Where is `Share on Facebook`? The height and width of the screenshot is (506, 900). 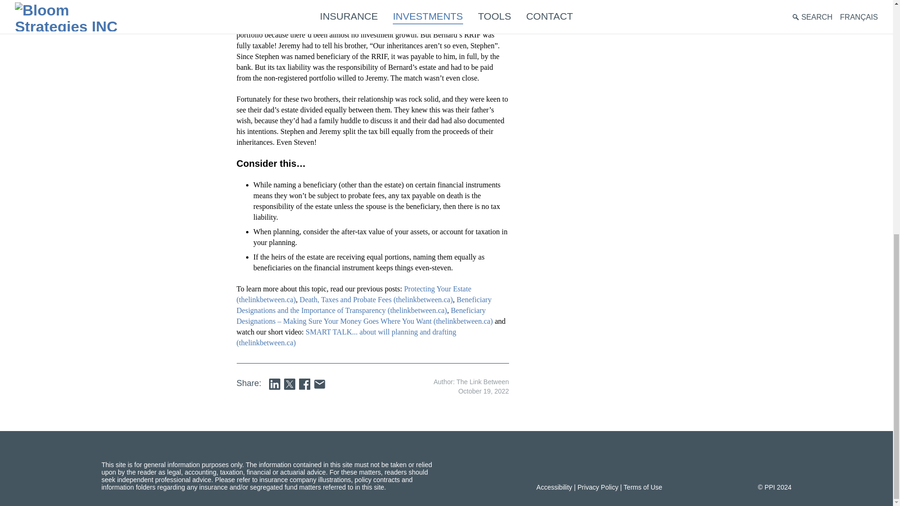
Share on Facebook is located at coordinates (305, 384).